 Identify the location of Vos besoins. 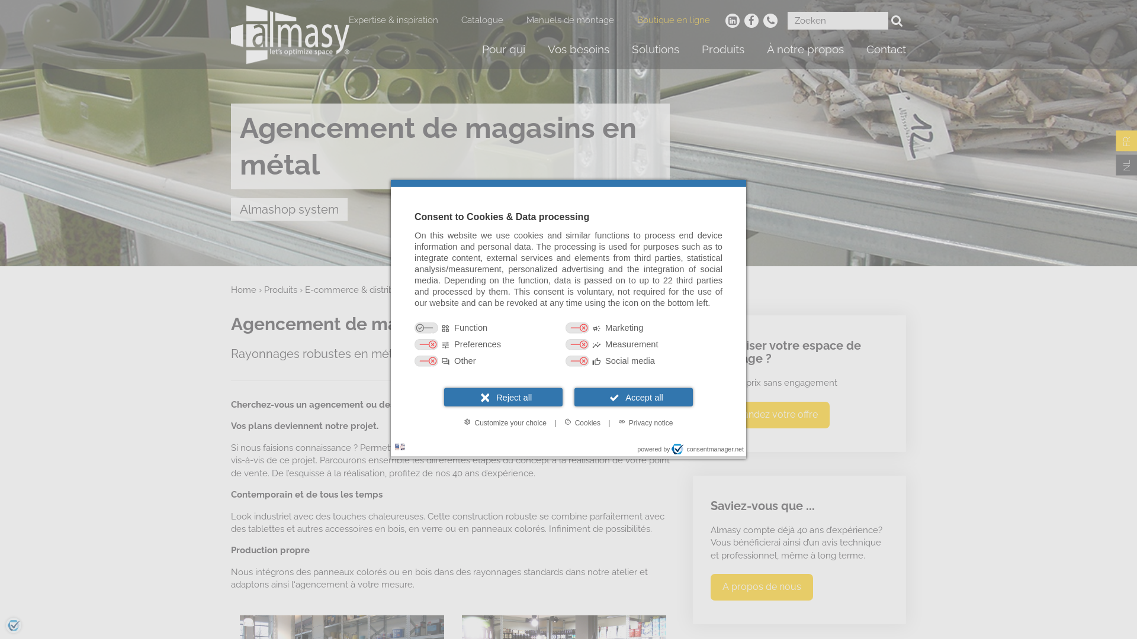
(579, 50).